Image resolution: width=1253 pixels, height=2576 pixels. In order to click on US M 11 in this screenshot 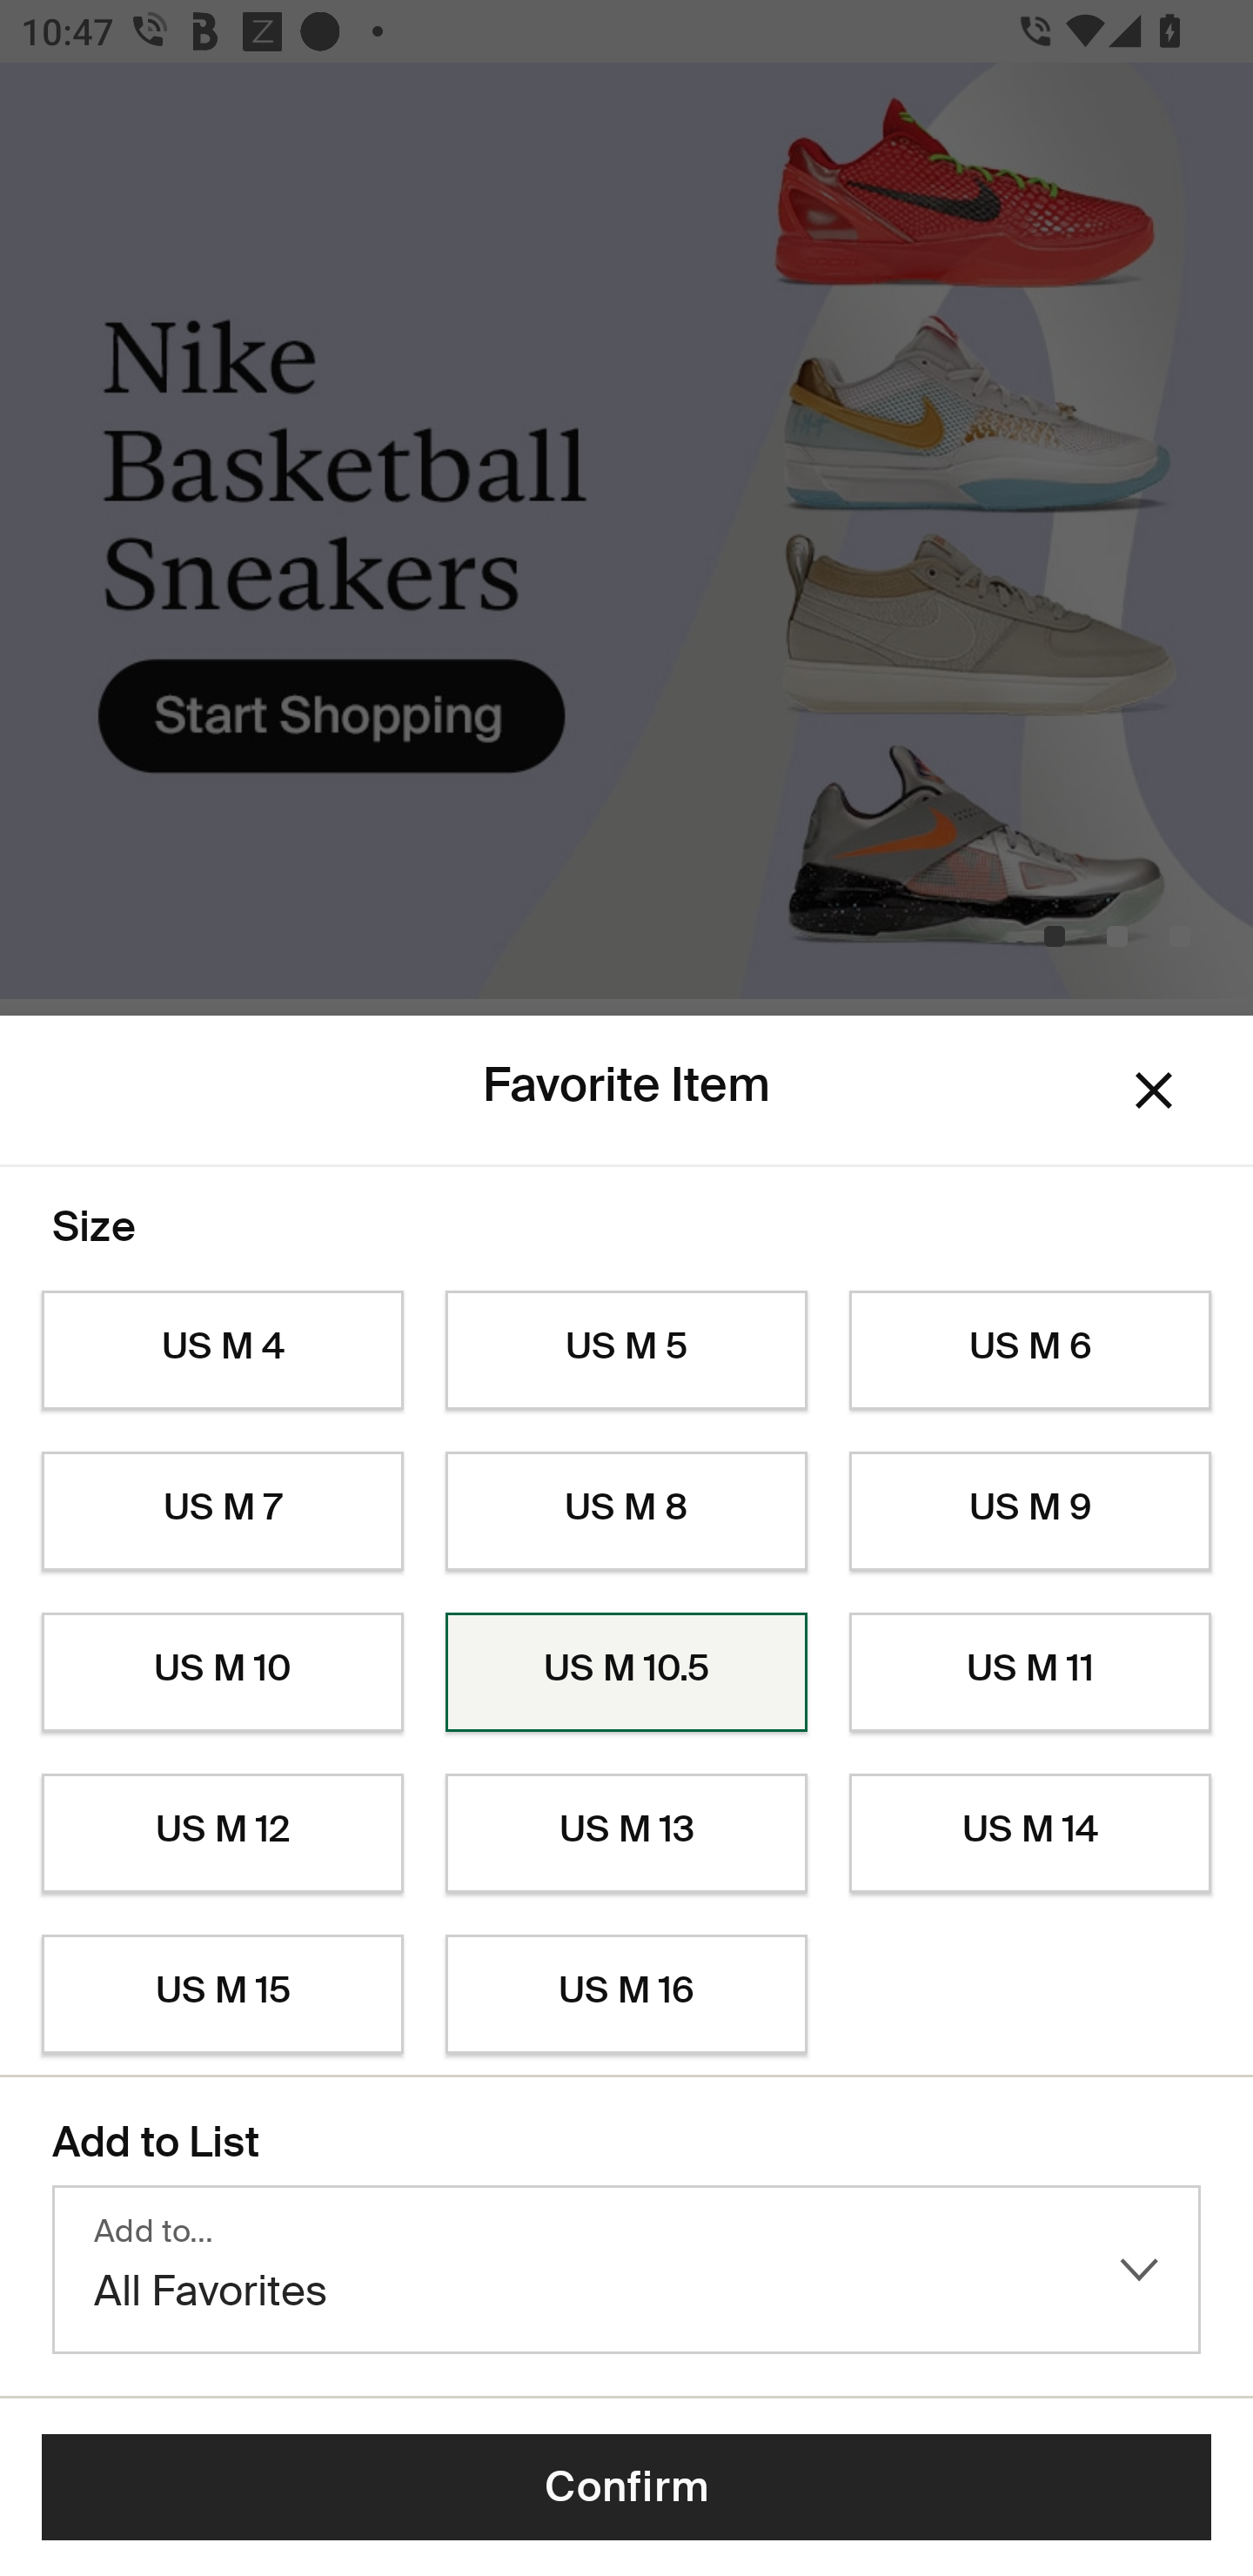, I will do `click(1030, 1673)`.